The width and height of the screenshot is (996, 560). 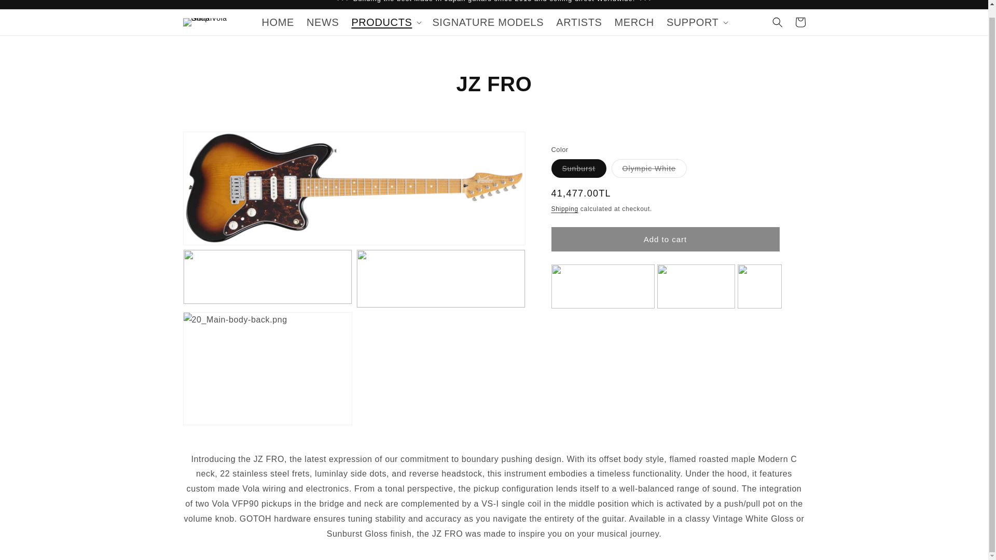 I want to click on ARTISTS, so click(x=578, y=22).